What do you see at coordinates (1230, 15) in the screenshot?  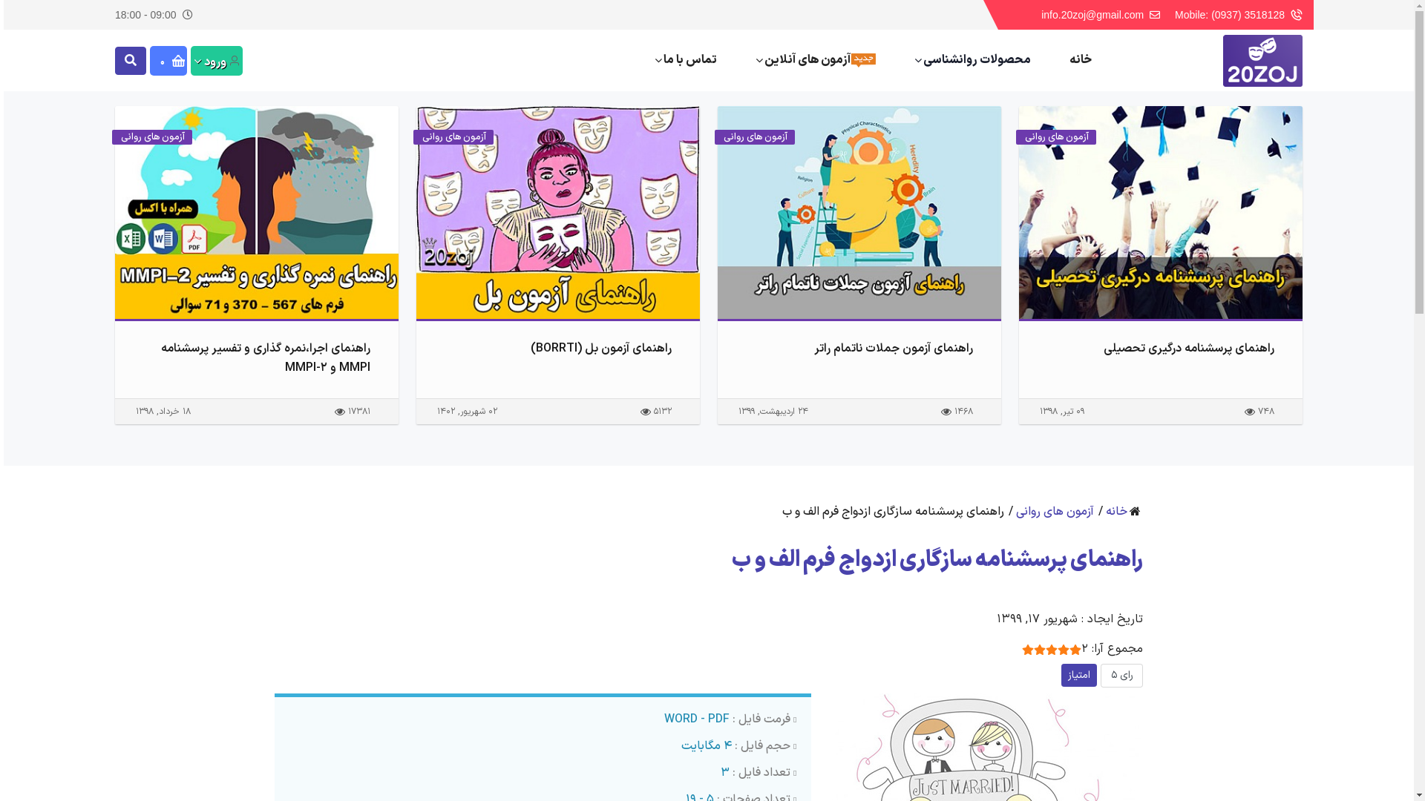 I see `Mobile: (0937) 3518128` at bounding box center [1230, 15].